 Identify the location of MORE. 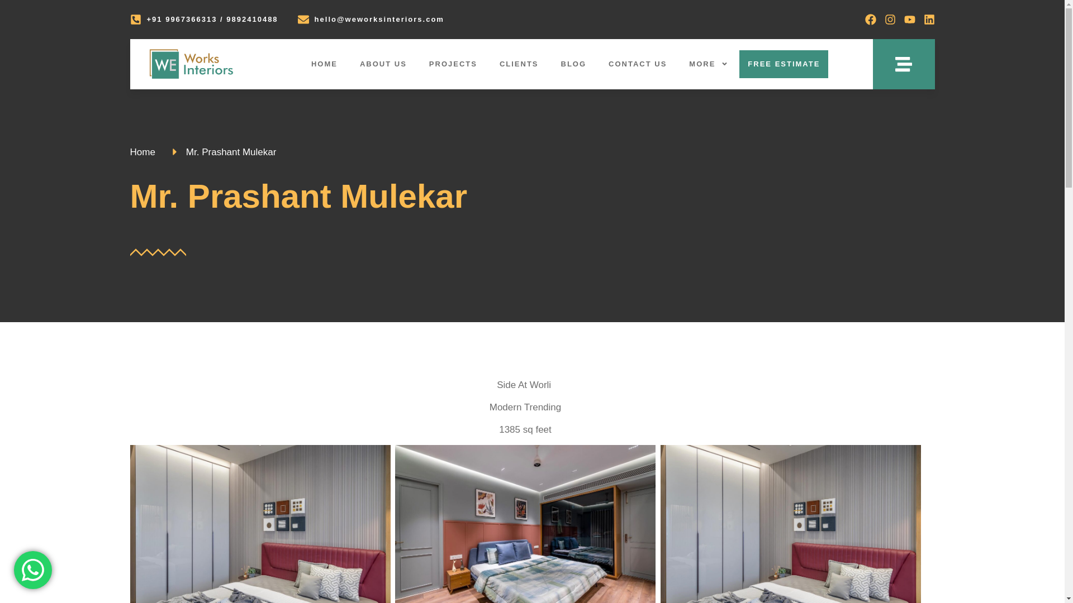
(709, 64).